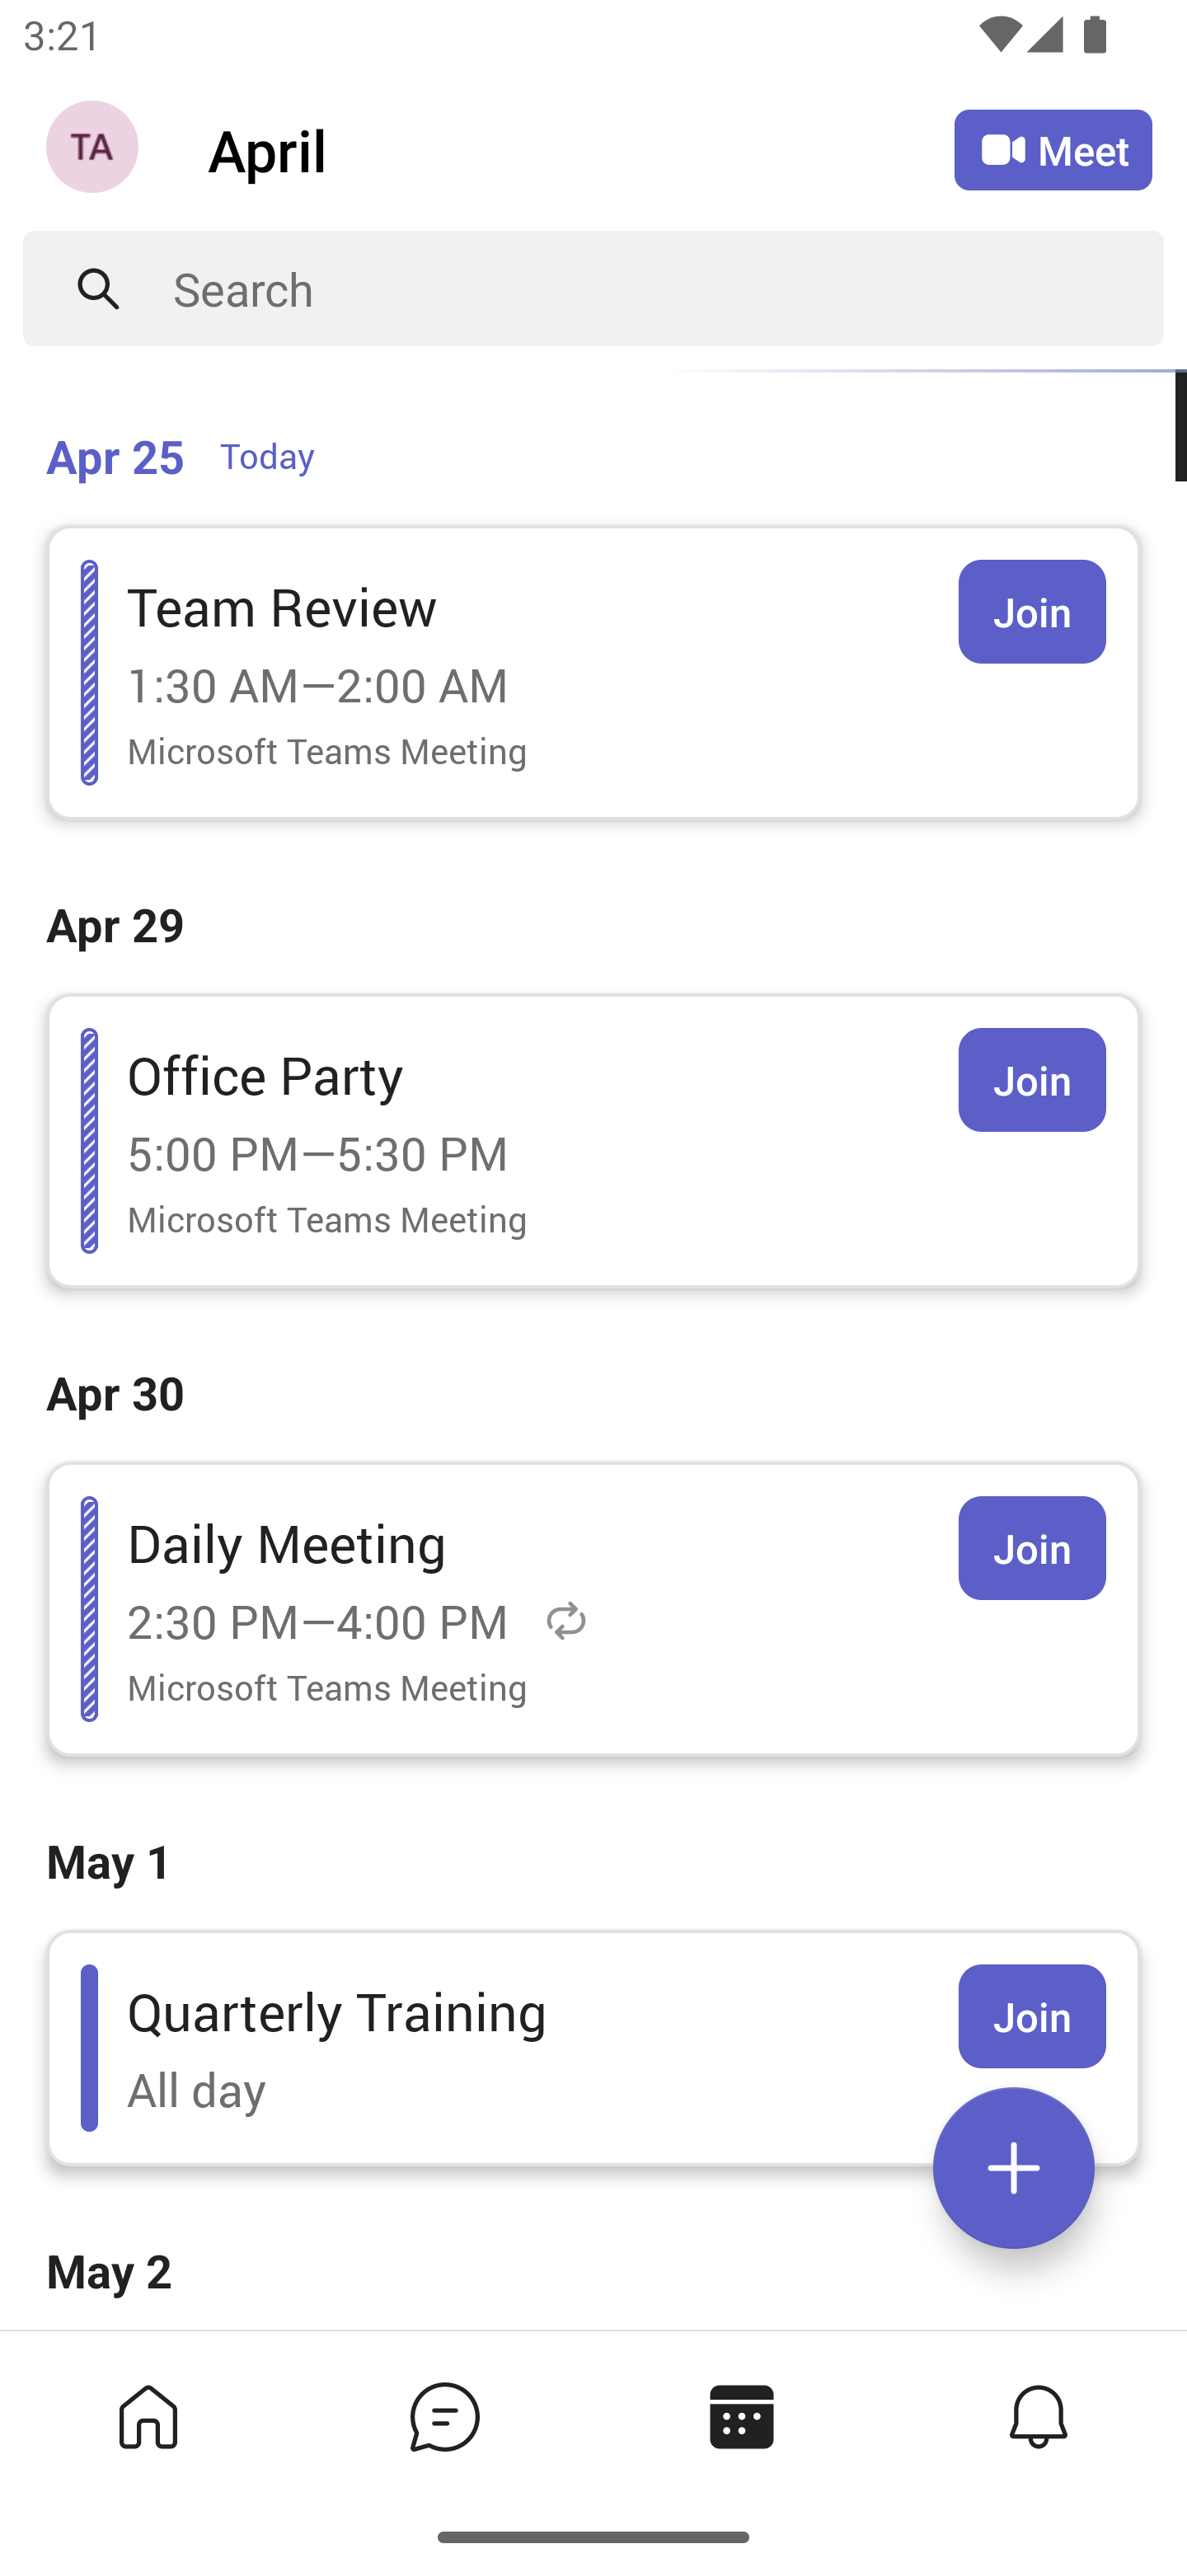 The width and height of the screenshot is (1187, 2572). Describe the element at coordinates (1032, 1080) in the screenshot. I see `Join` at that location.